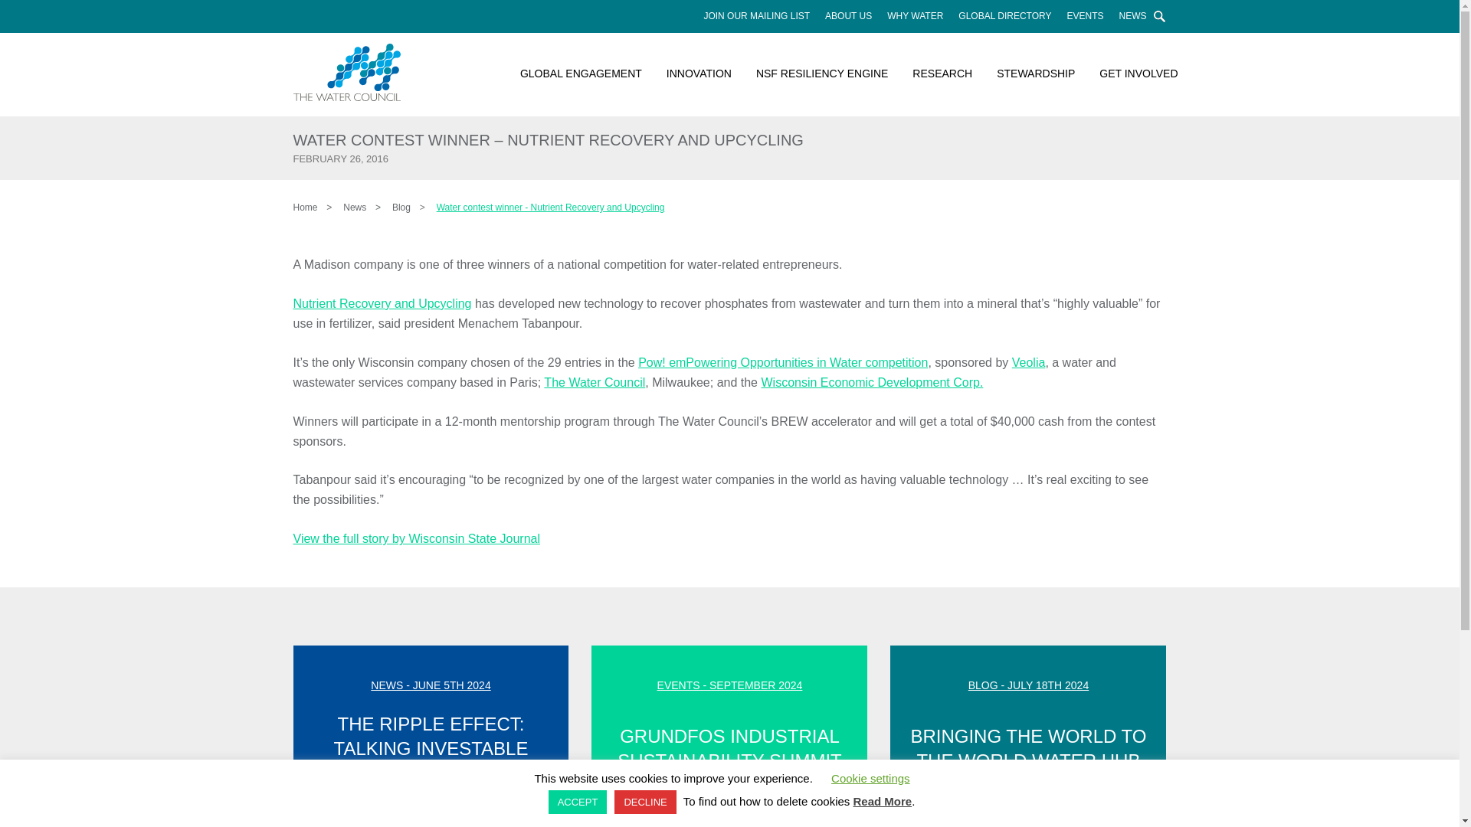 The image size is (1471, 827). Describe the element at coordinates (822, 74) in the screenshot. I see `NSF RESILIENCY ENGINE` at that location.